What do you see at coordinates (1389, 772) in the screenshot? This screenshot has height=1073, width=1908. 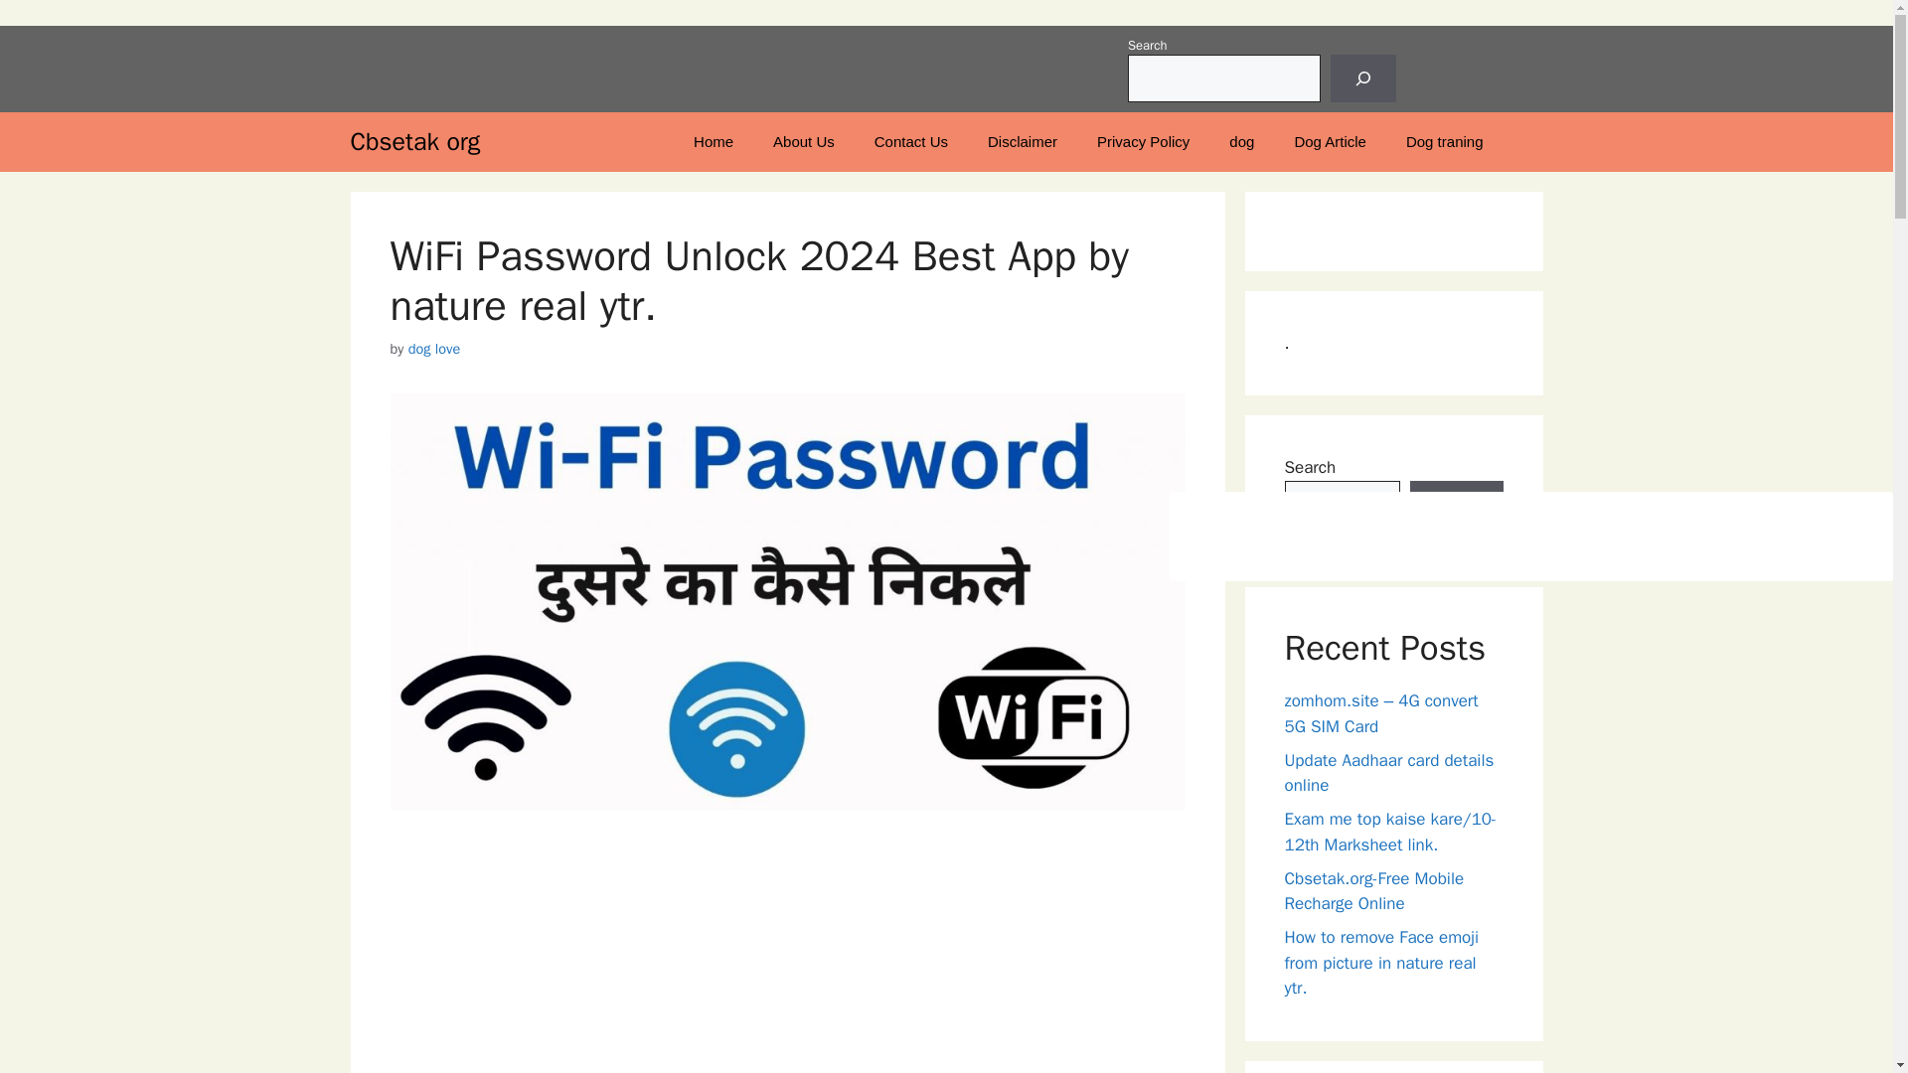 I see `Update Aadhaar card details online` at bounding box center [1389, 772].